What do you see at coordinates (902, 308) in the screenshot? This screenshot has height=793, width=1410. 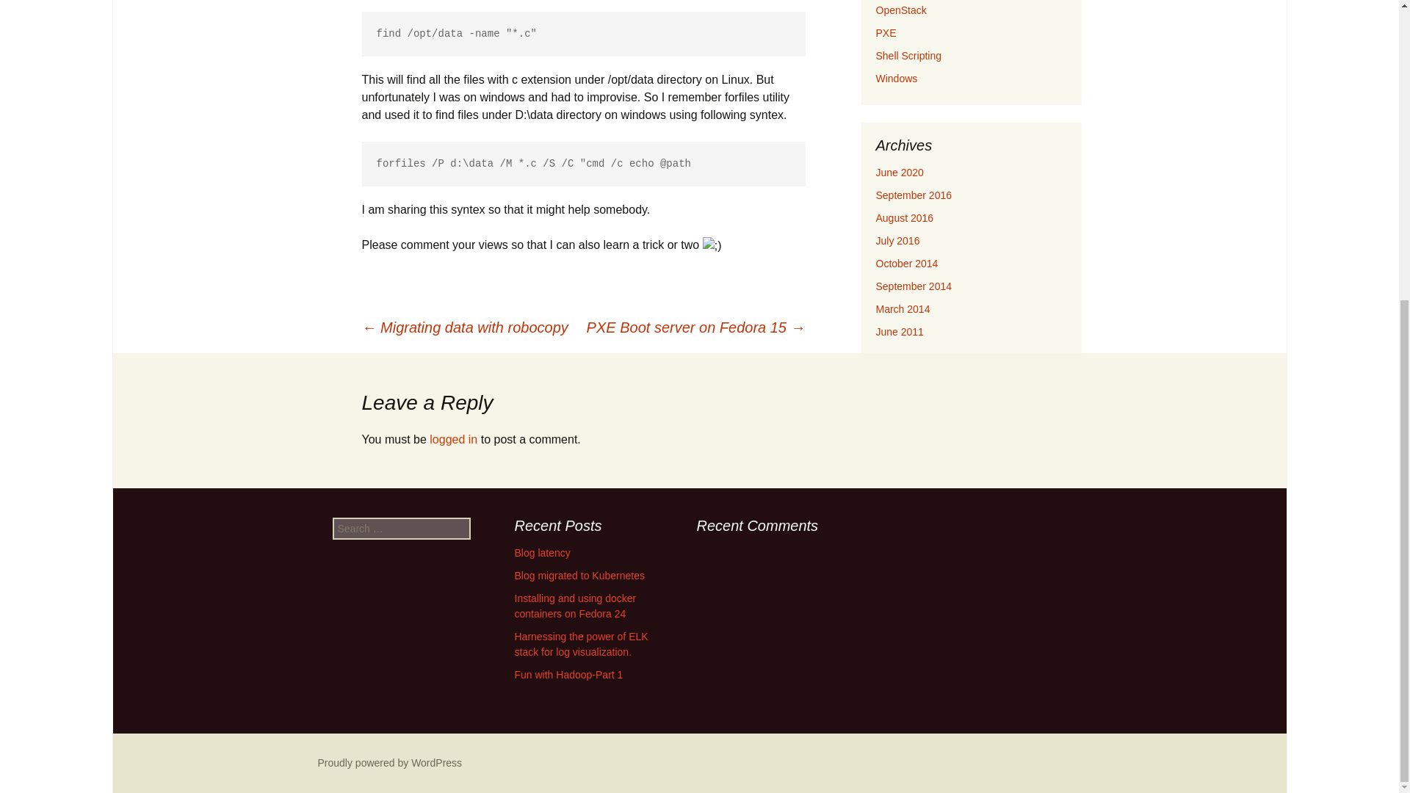 I see `March 2014` at bounding box center [902, 308].